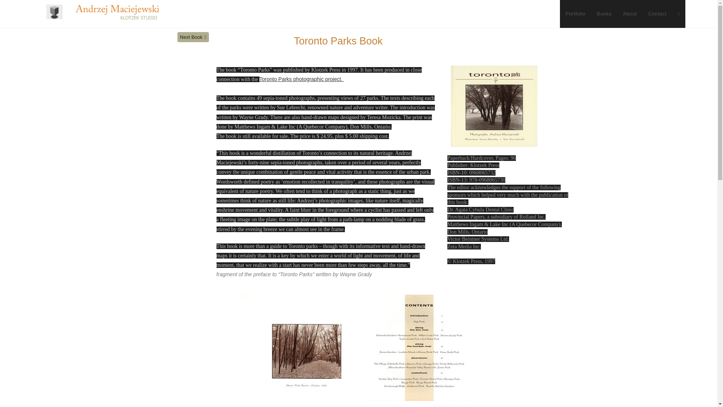 The width and height of the screenshot is (723, 407). What do you see at coordinates (193, 37) in the screenshot?
I see `Next Book` at bounding box center [193, 37].